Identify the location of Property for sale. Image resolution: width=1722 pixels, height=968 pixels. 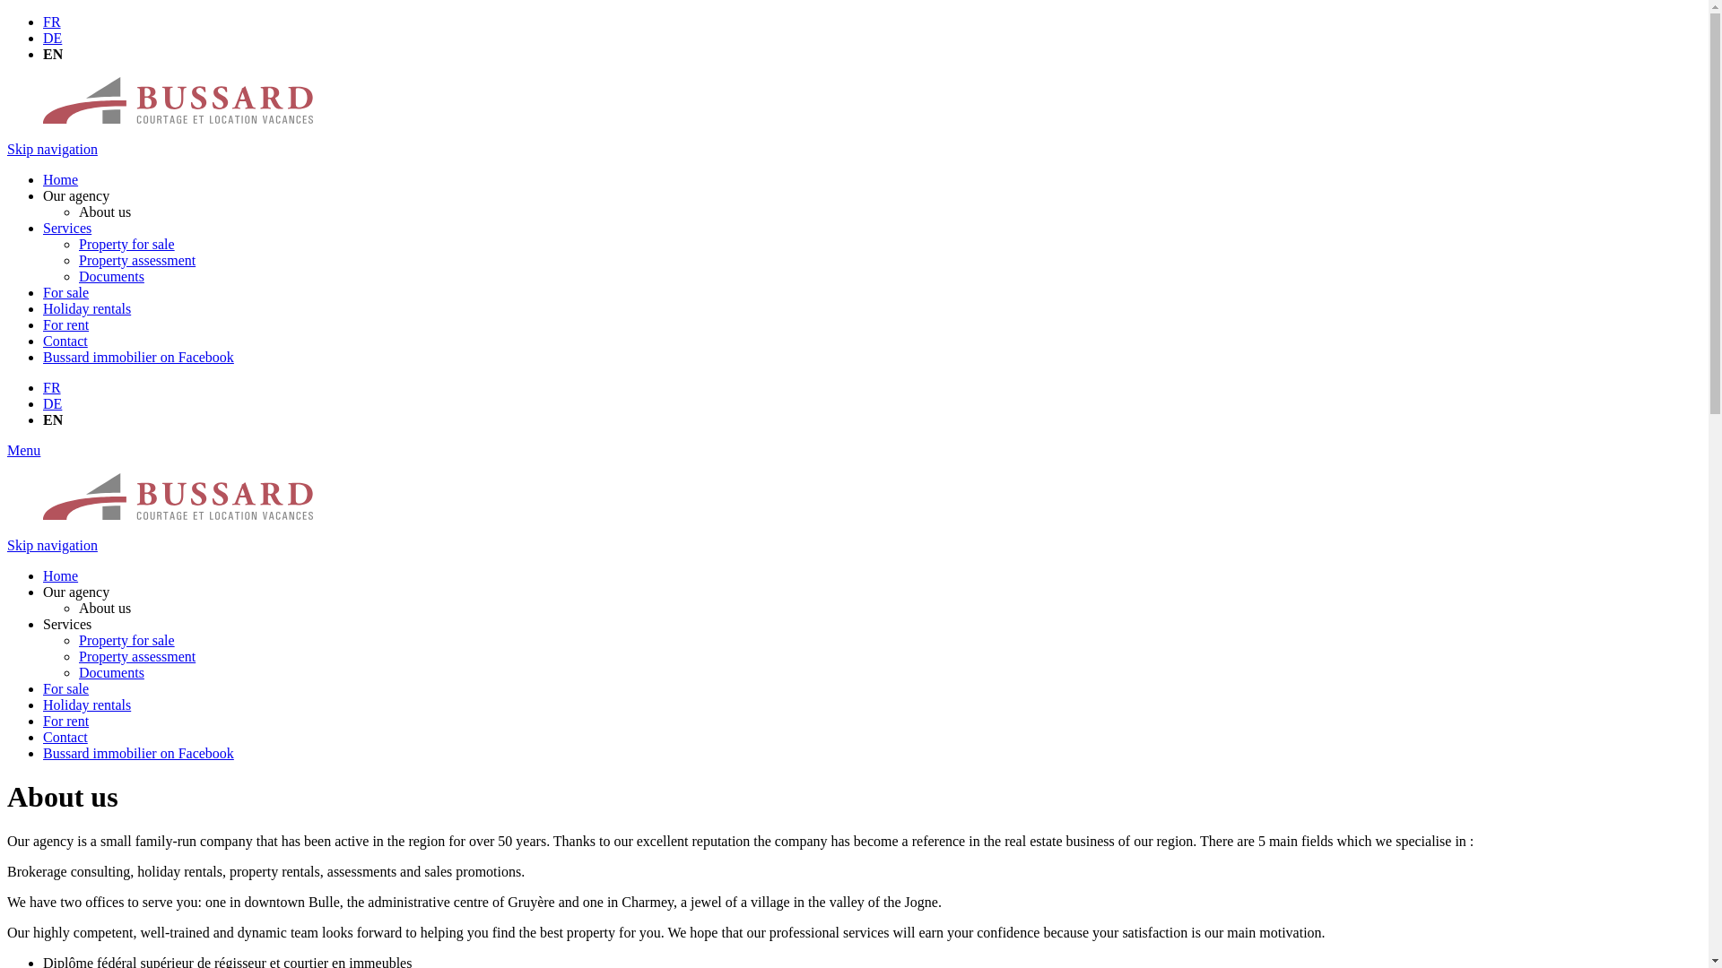
(127, 244).